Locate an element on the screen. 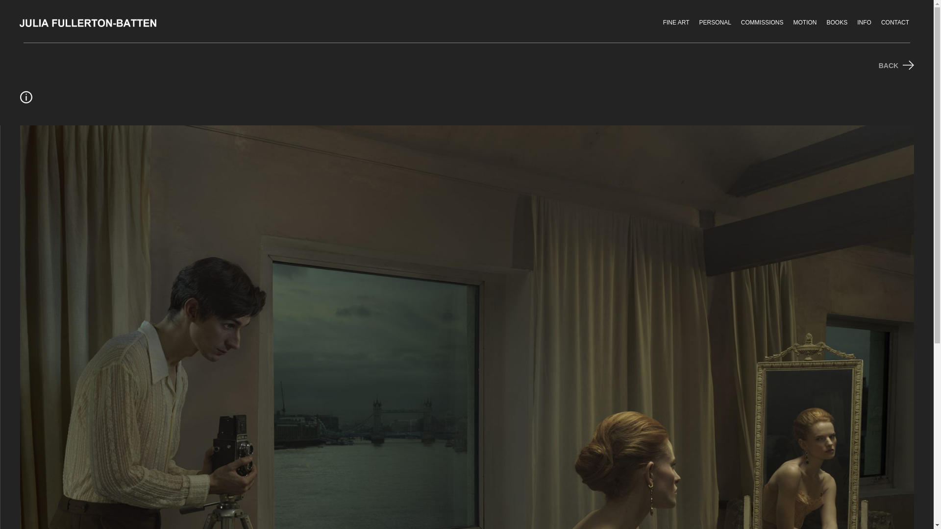 The image size is (941, 529). MOTION is located at coordinates (805, 23).